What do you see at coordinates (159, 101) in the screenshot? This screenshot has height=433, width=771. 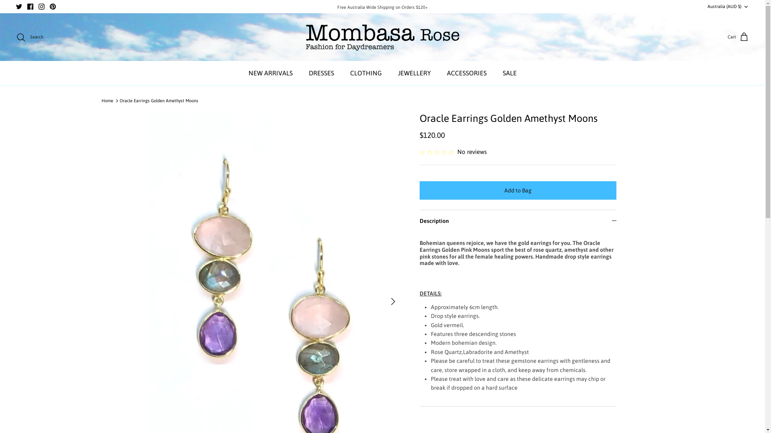 I see `Oracle Earrings Golden Amethyst Moons` at bounding box center [159, 101].